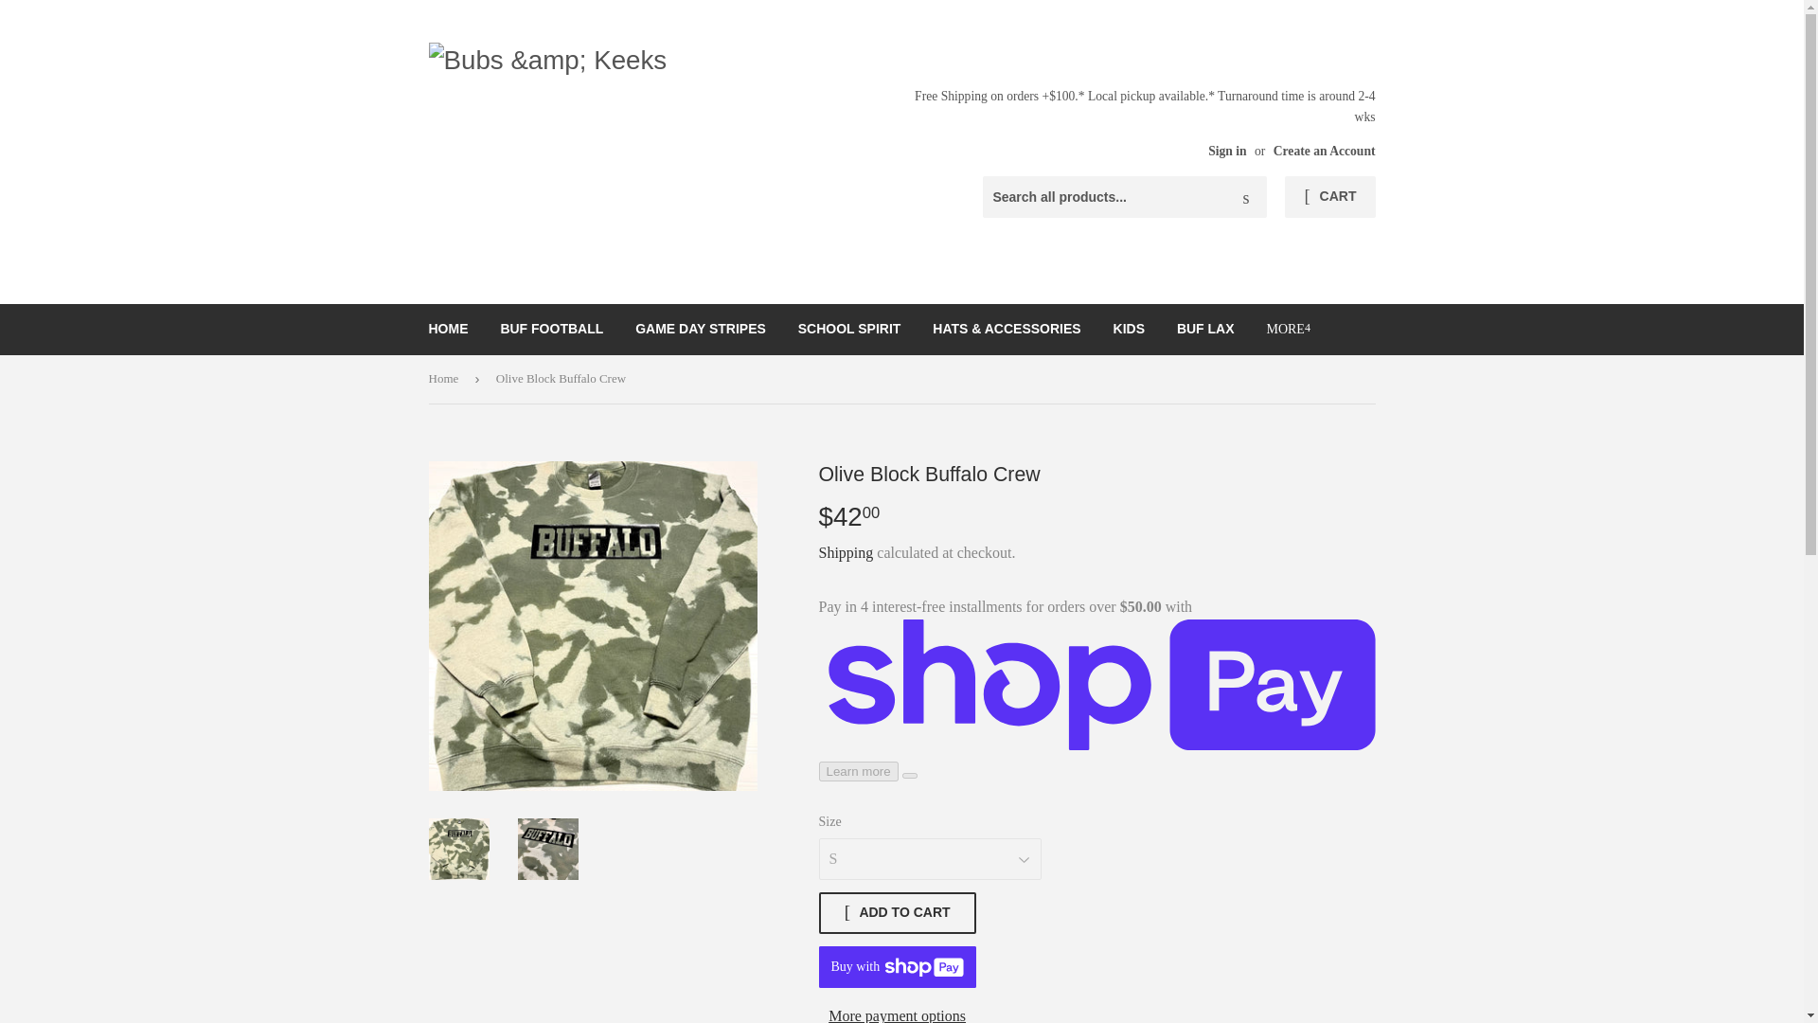 Image resolution: width=1818 pixels, height=1023 pixels. What do you see at coordinates (849, 328) in the screenshot?
I see `SCHOOL SPIRIT` at bounding box center [849, 328].